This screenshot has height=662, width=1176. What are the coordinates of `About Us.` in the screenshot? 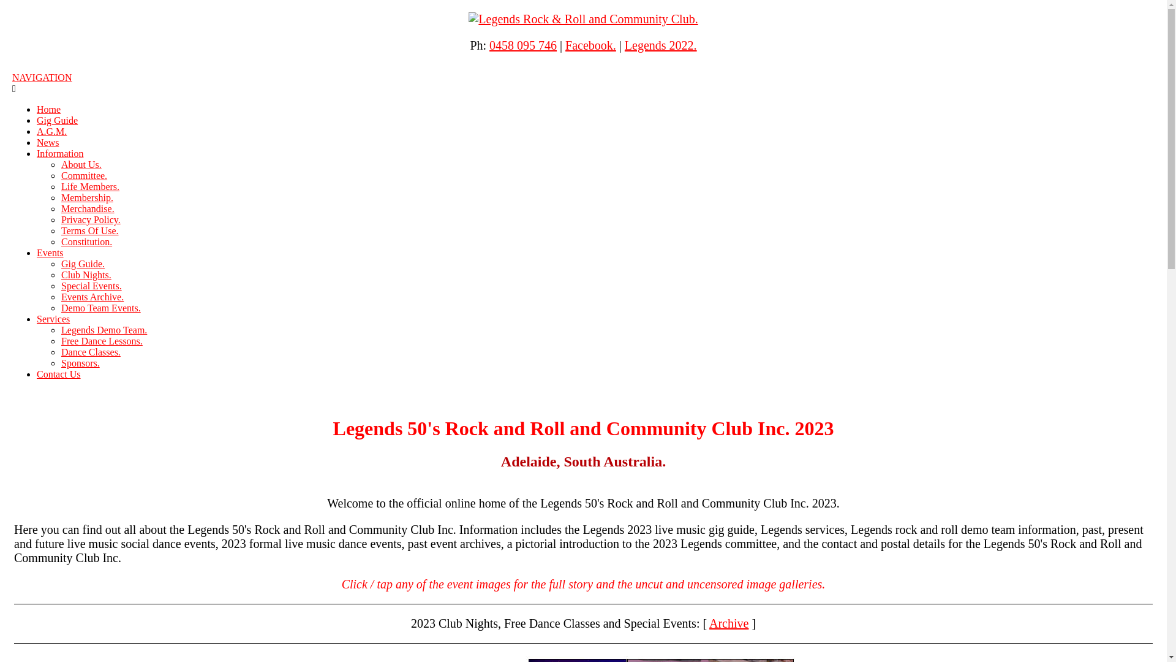 It's located at (81, 164).